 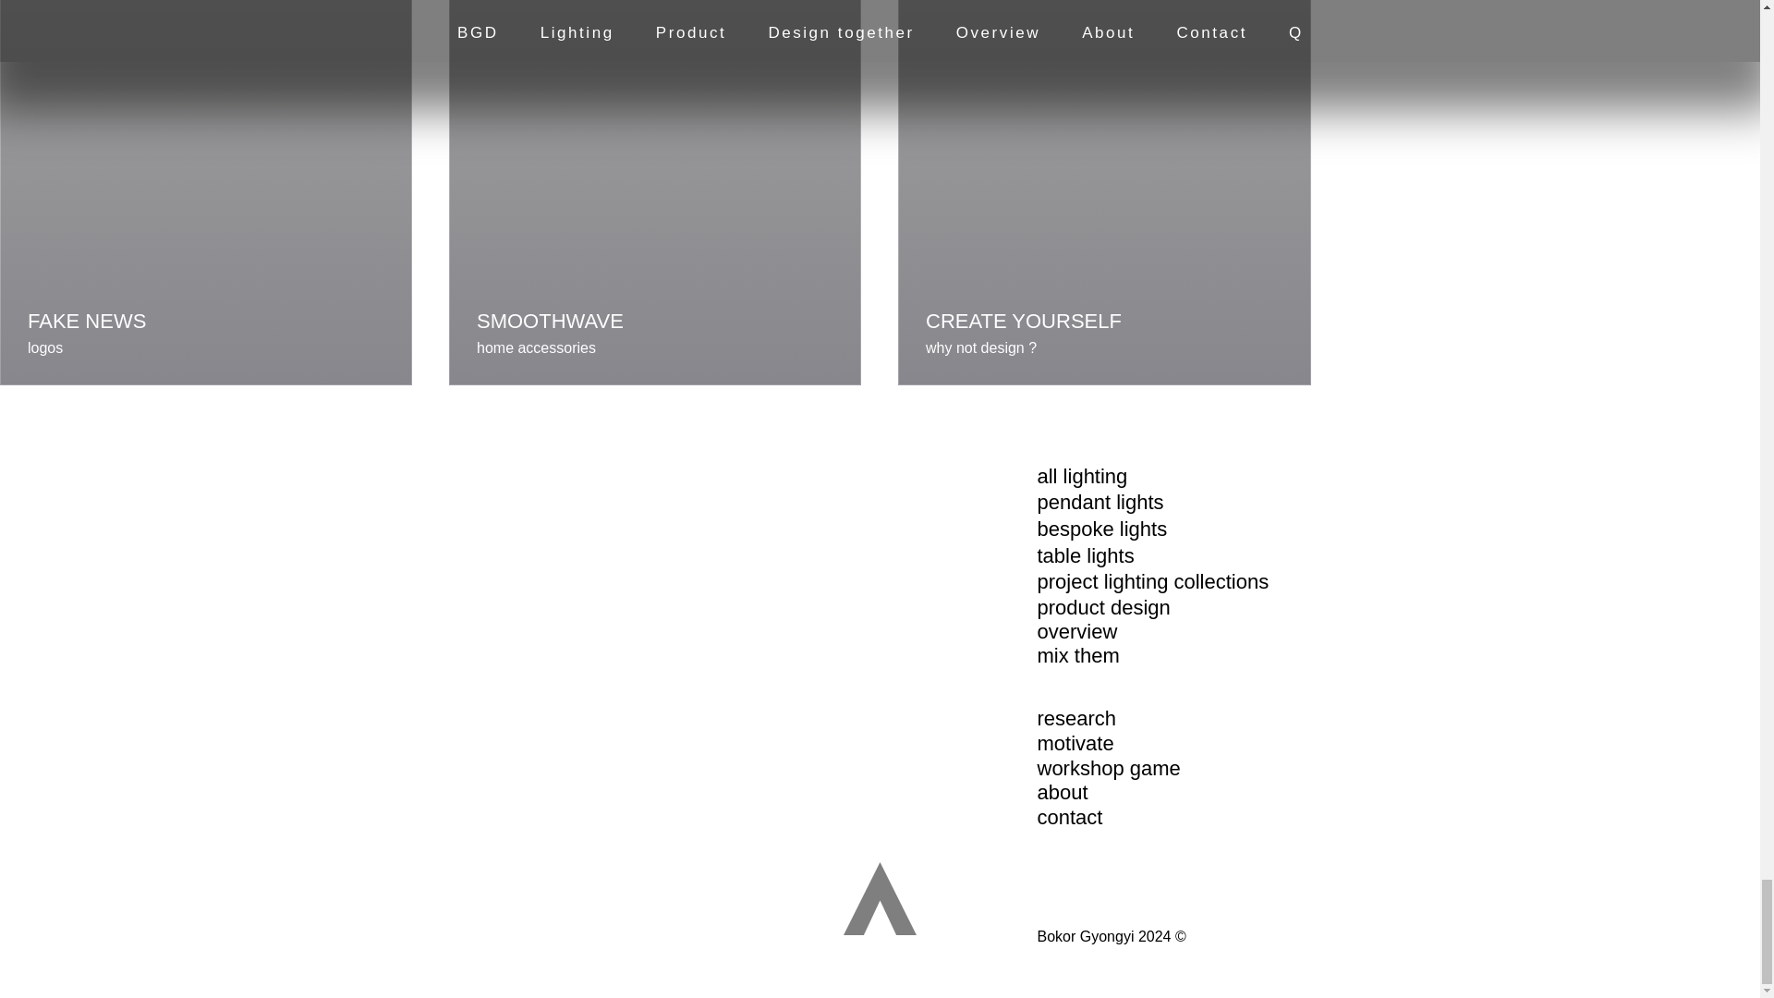 What do you see at coordinates (1100, 503) in the screenshot?
I see `pendant lights` at bounding box center [1100, 503].